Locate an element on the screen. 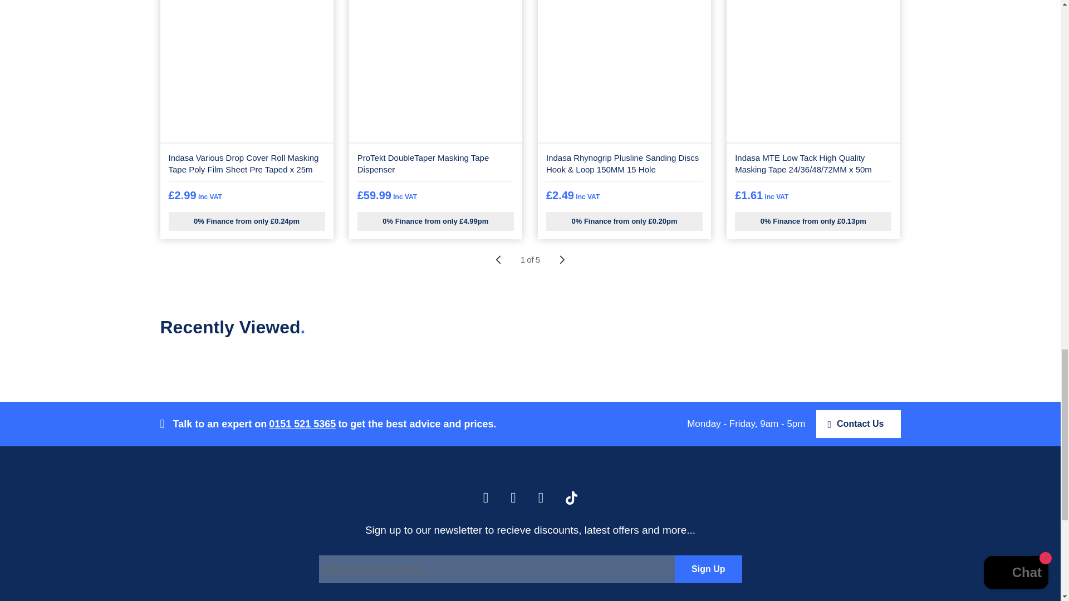 The width and height of the screenshot is (1069, 601). ProTekt DoubleTaper Masking Tape Dispenser is located at coordinates (435, 71).